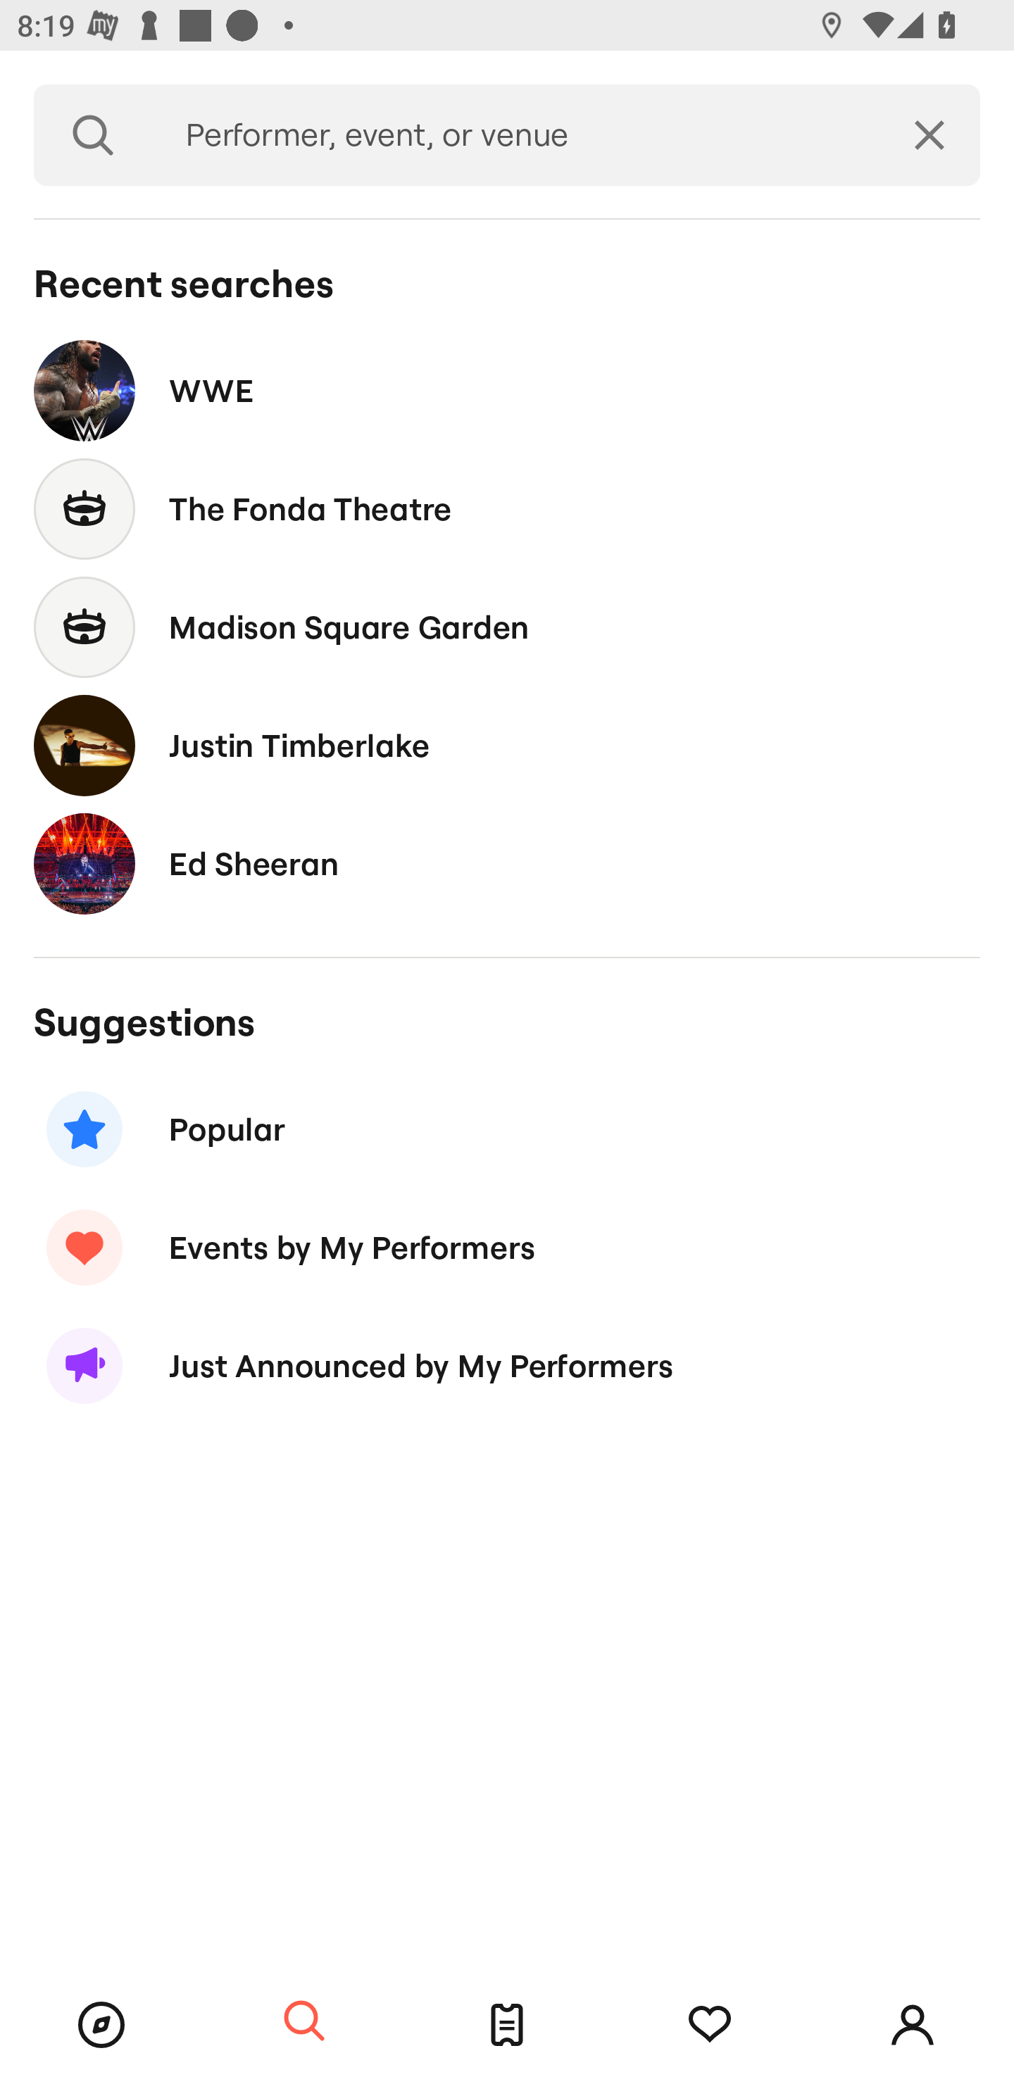 The height and width of the screenshot is (2084, 1014). Describe the element at coordinates (507, 745) in the screenshot. I see `Justin Timberlake` at that location.